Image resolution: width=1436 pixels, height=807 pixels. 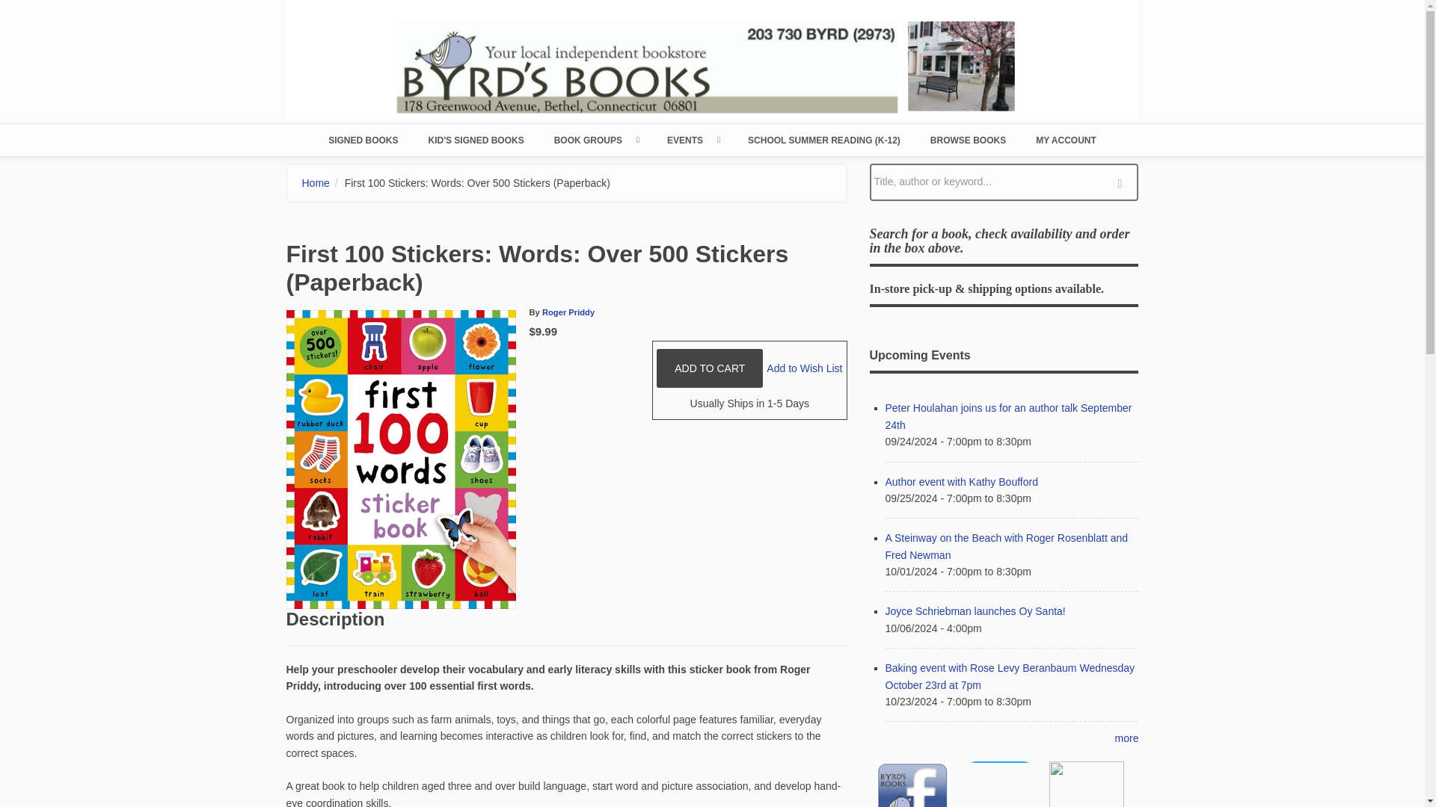 What do you see at coordinates (476, 140) in the screenshot?
I see `KID'S SIGNED BOOKS` at bounding box center [476, 140].